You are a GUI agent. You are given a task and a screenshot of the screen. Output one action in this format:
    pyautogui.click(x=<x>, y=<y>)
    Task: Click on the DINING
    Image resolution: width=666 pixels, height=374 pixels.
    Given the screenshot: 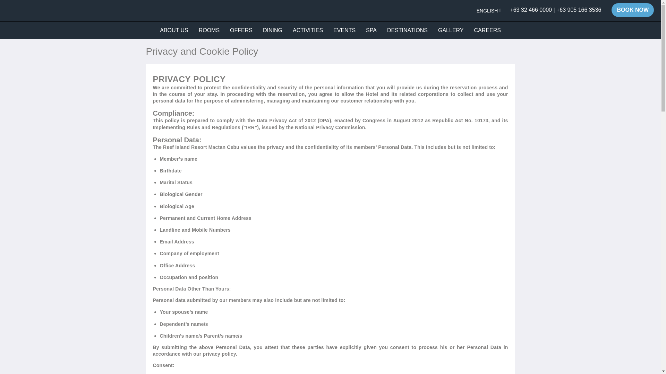 What is the action you would take?
    pyautogui.click(x=273, y=30)
    